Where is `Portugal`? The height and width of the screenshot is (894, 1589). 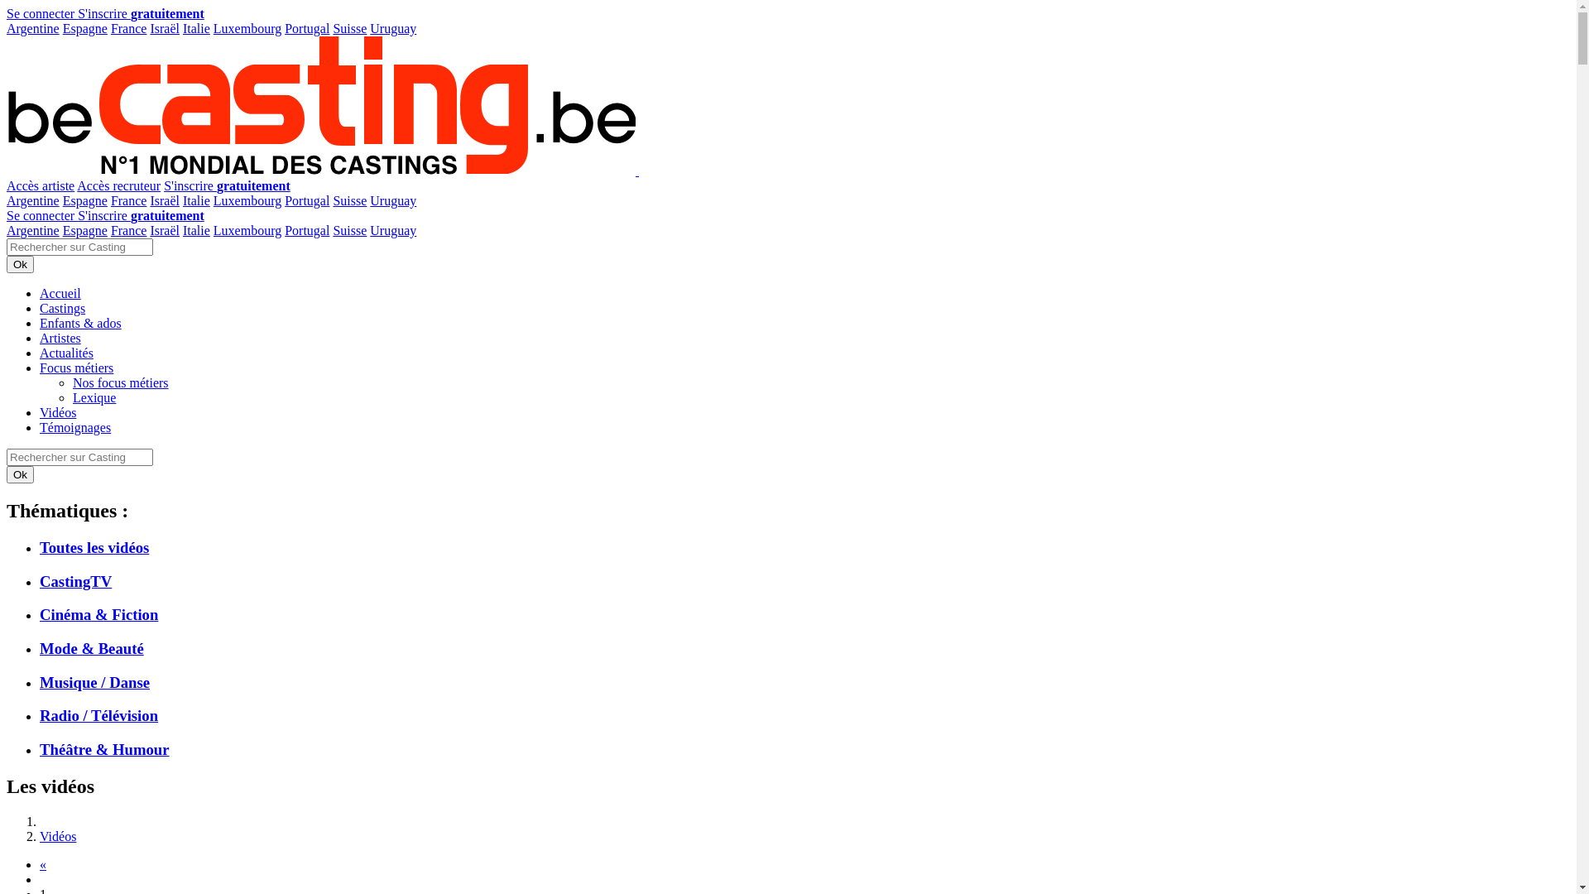
Portugal is located at coordinates (307, 28).